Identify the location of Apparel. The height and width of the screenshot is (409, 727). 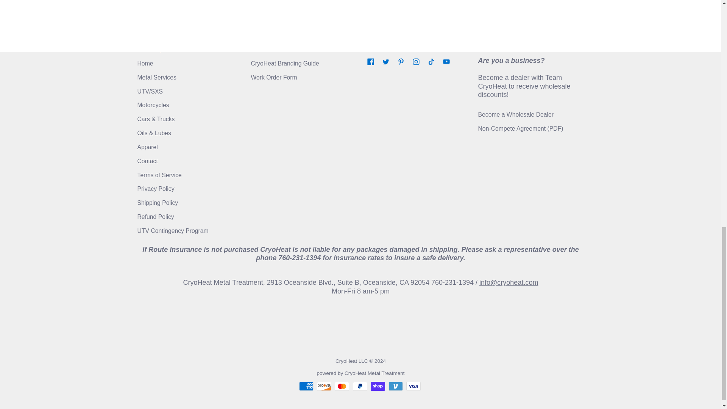
(147, 147).